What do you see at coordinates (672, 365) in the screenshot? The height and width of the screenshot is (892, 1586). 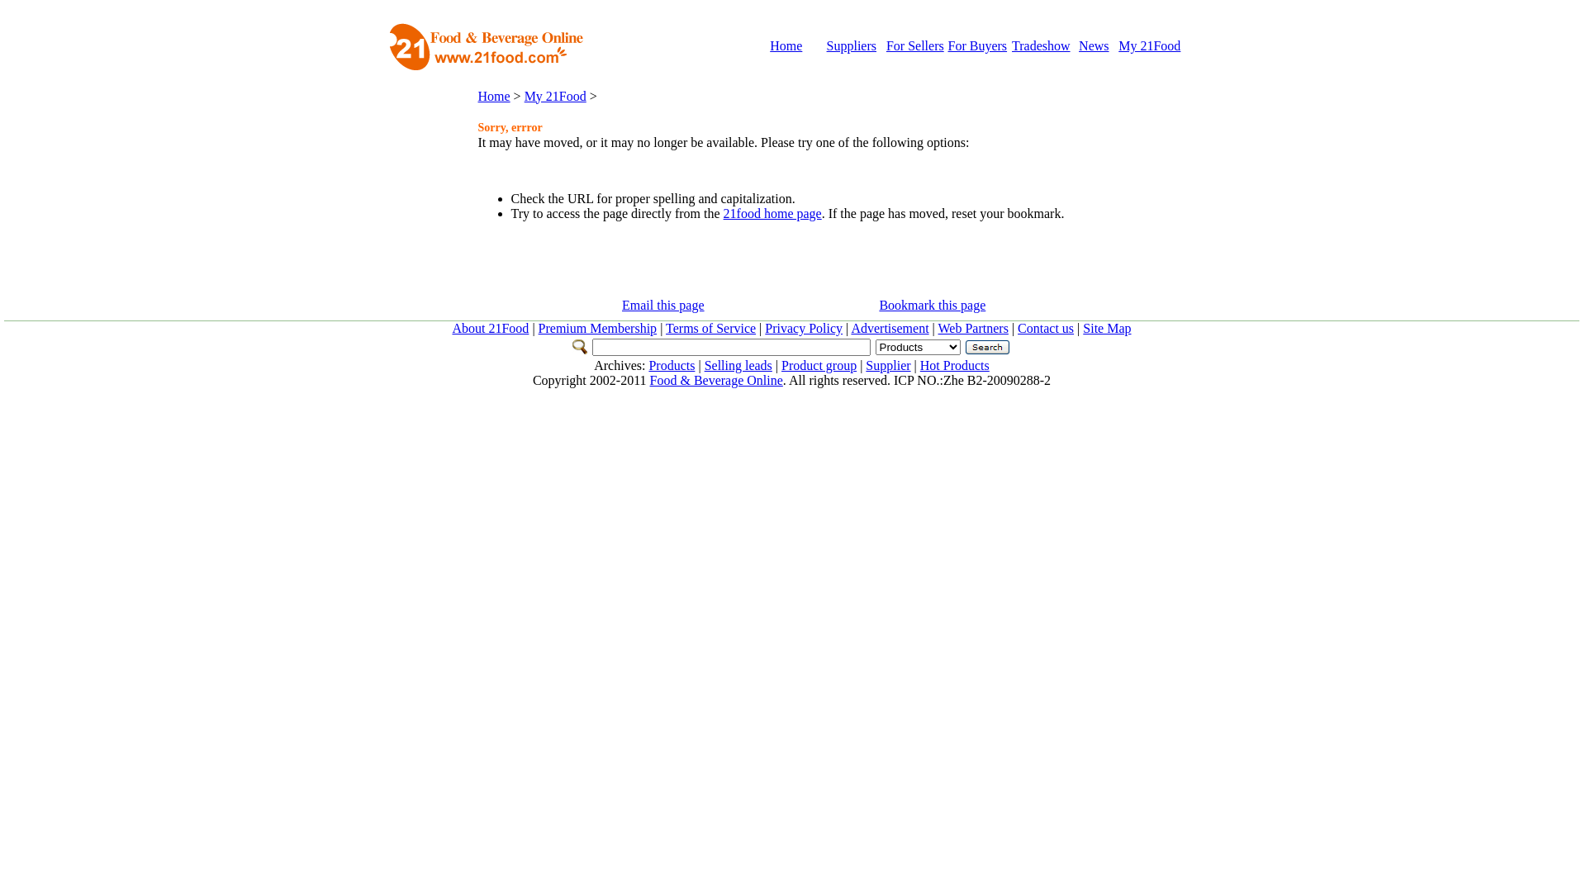 I see `Products` at bounding box center [672, 365].